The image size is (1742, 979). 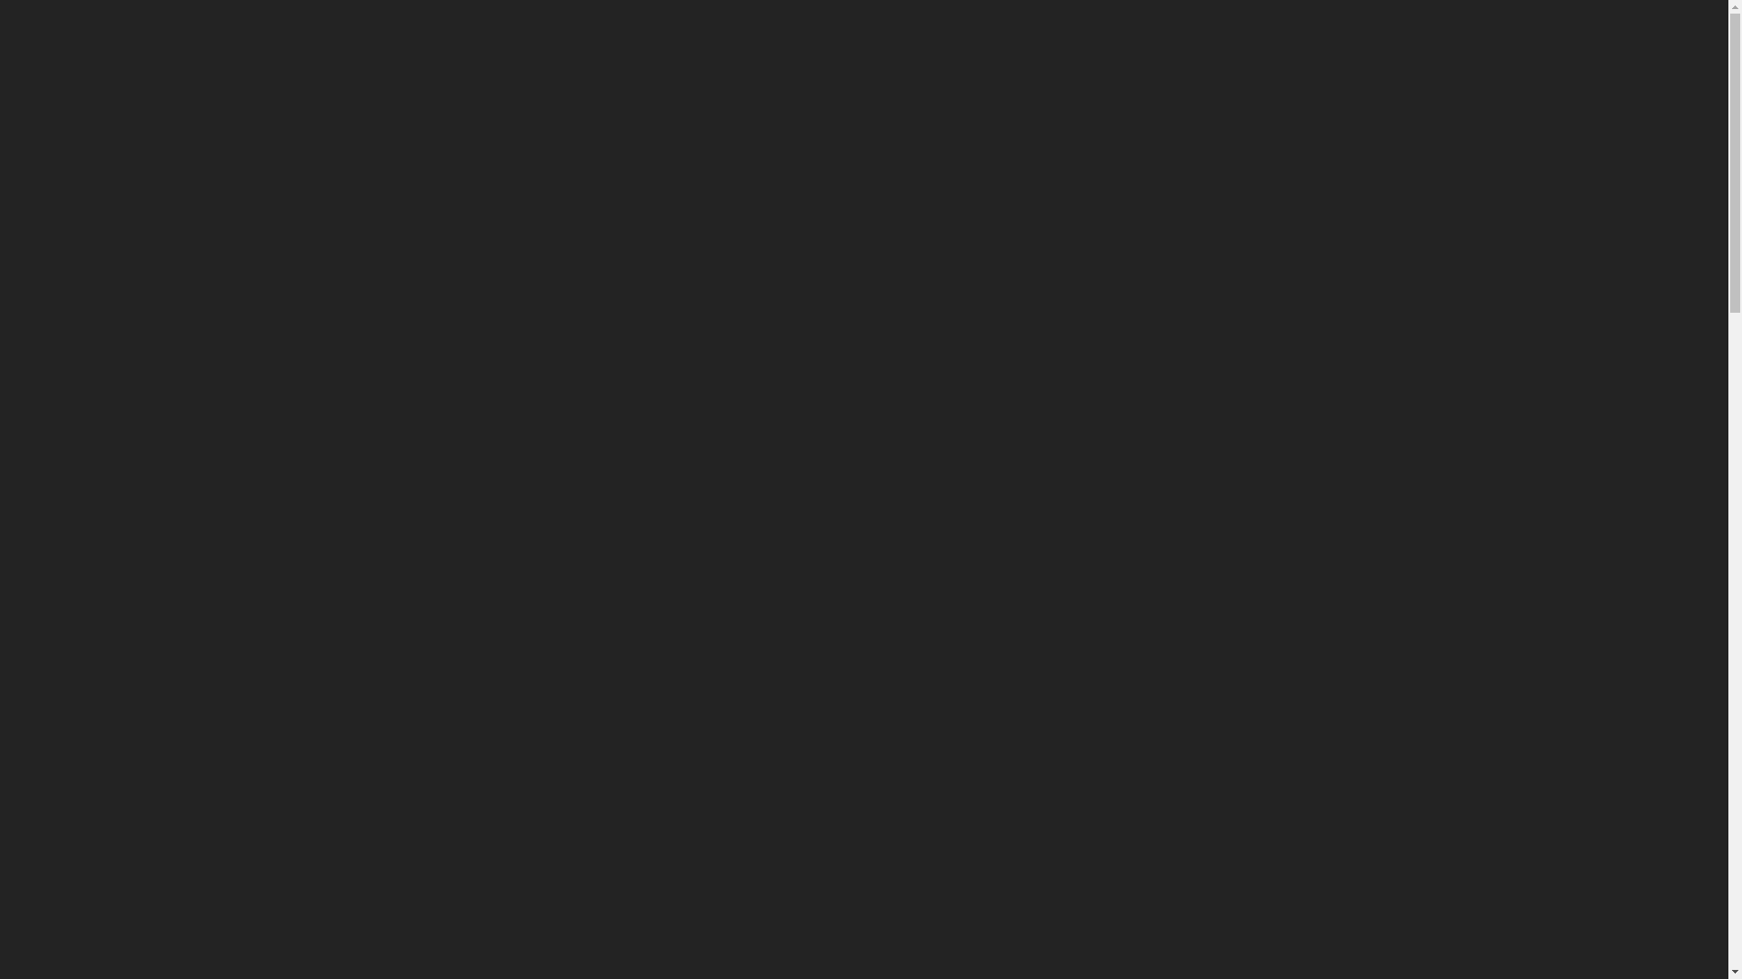 I want to click on Tigercat Shovel Loggers, so click(x=1297, y=510).